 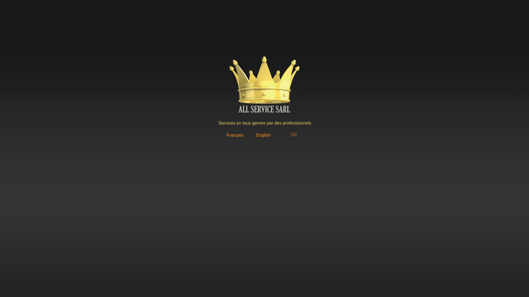 I want to click on English, so click(x=263, y=135).